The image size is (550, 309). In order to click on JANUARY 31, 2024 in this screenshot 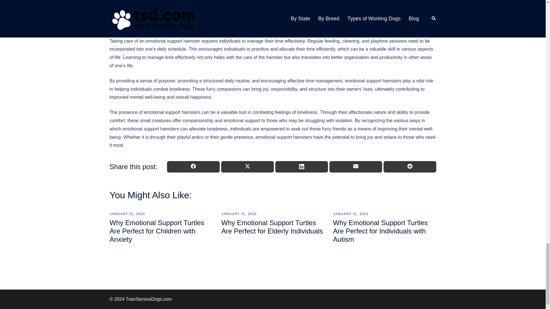, I will do `click(238, 214)`.